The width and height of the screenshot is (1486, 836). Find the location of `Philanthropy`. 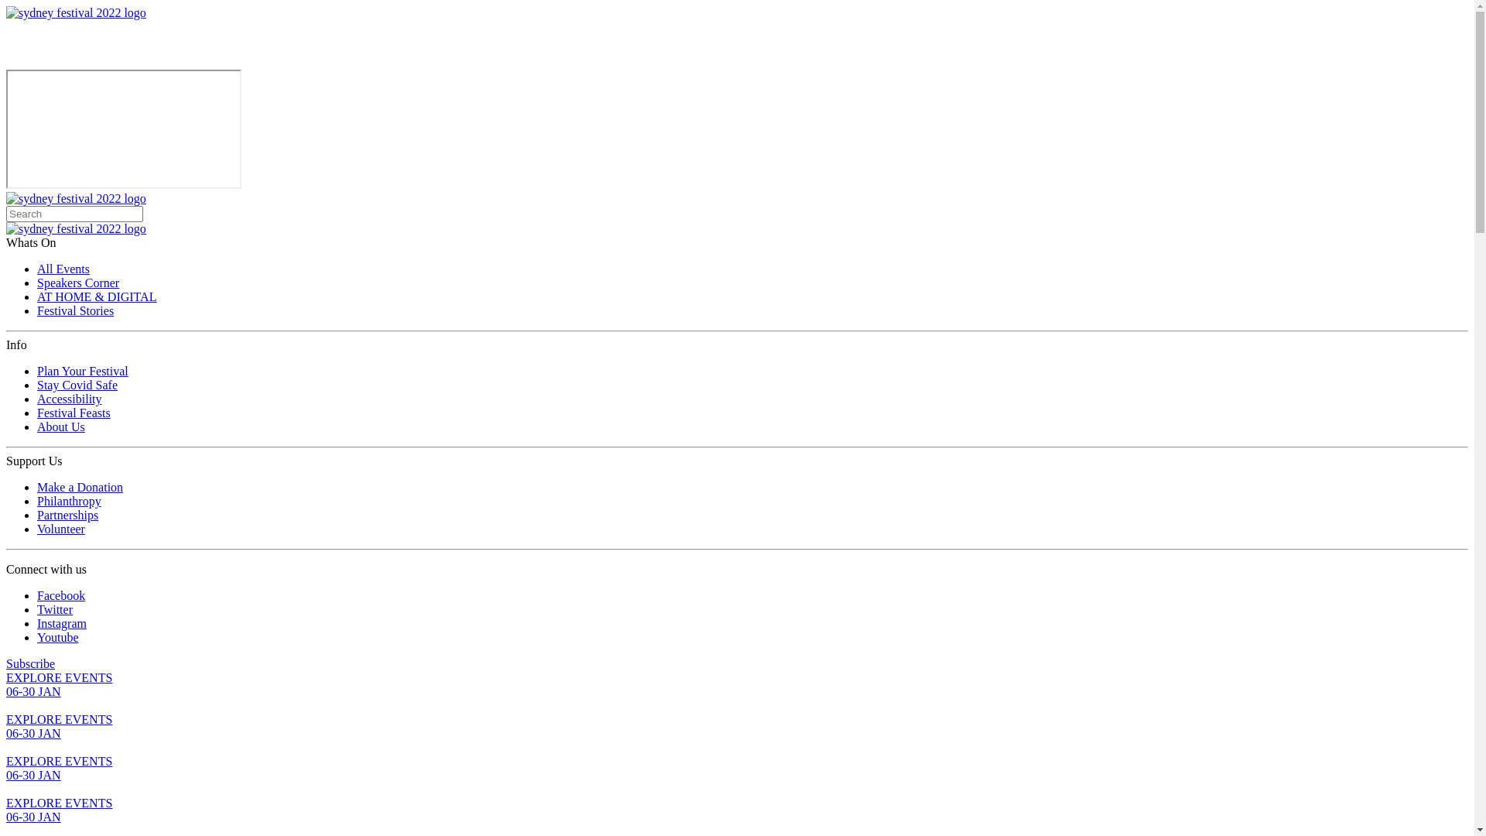

Philanthropy is located at coordinates (70, 502).